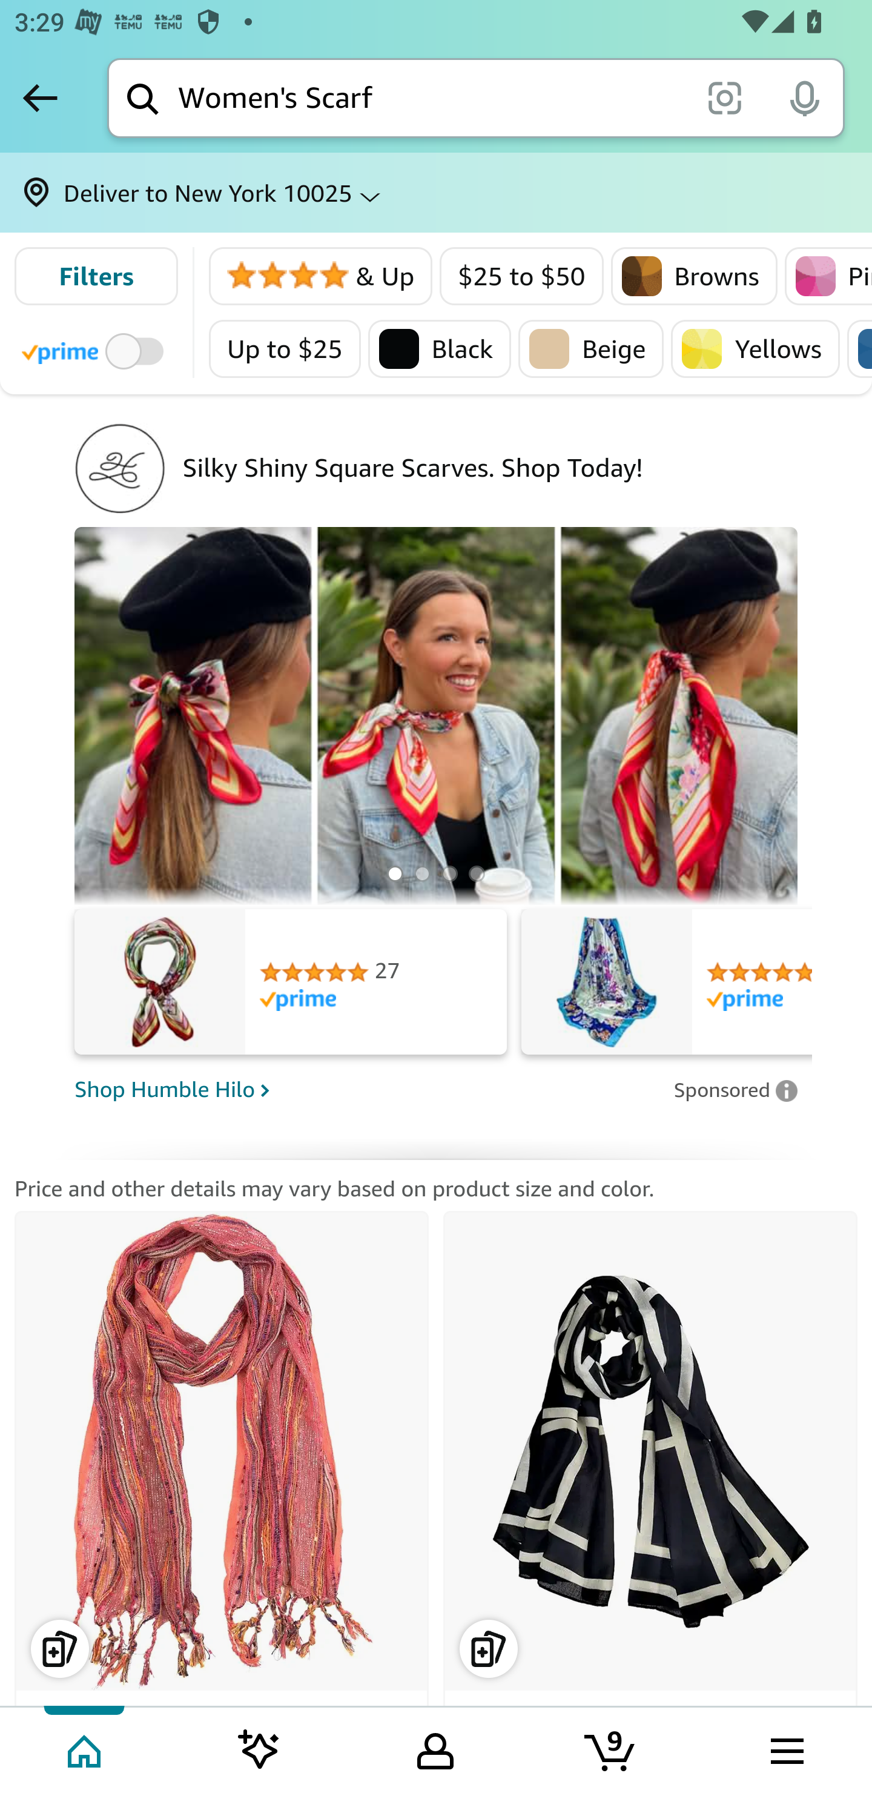  I want to click on Toggle to filter by Prime products Prime Eligible, so click(93, 350).